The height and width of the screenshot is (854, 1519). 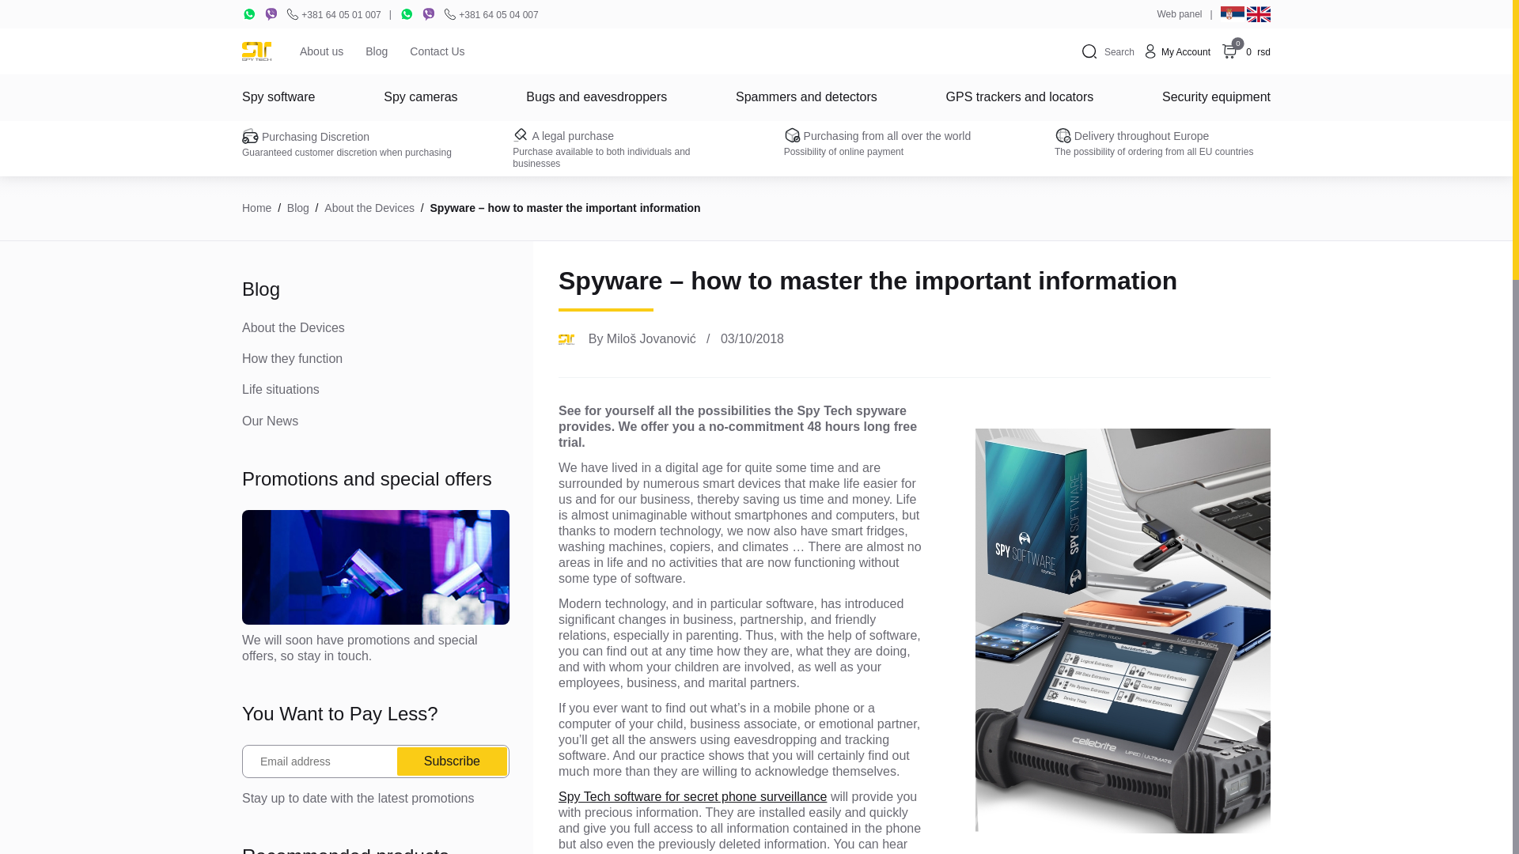 I want to click on Web panel, so click(x=1176, y=51).